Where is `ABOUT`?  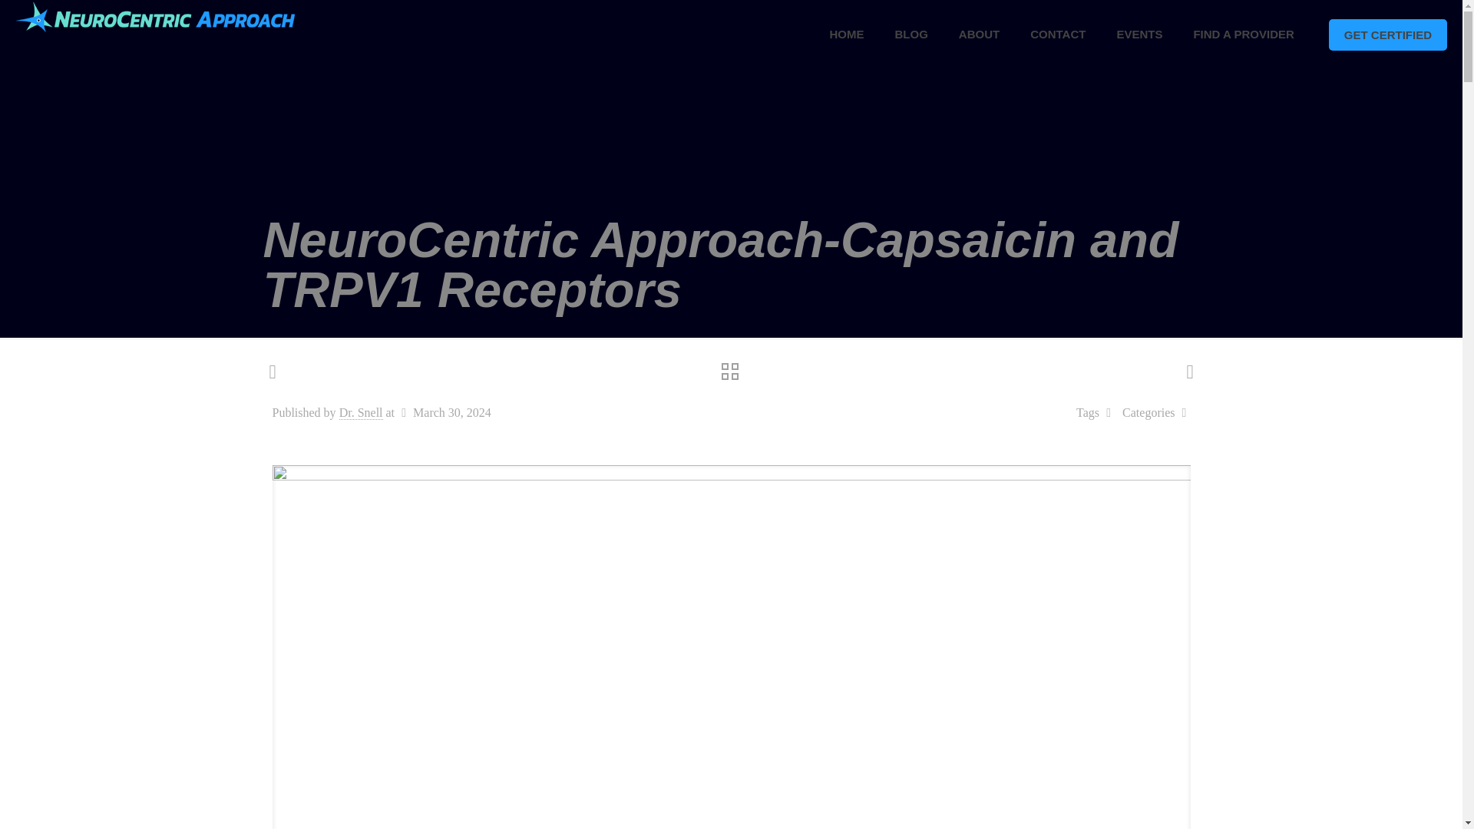 ABOUT is located at coordinates (979, 34).